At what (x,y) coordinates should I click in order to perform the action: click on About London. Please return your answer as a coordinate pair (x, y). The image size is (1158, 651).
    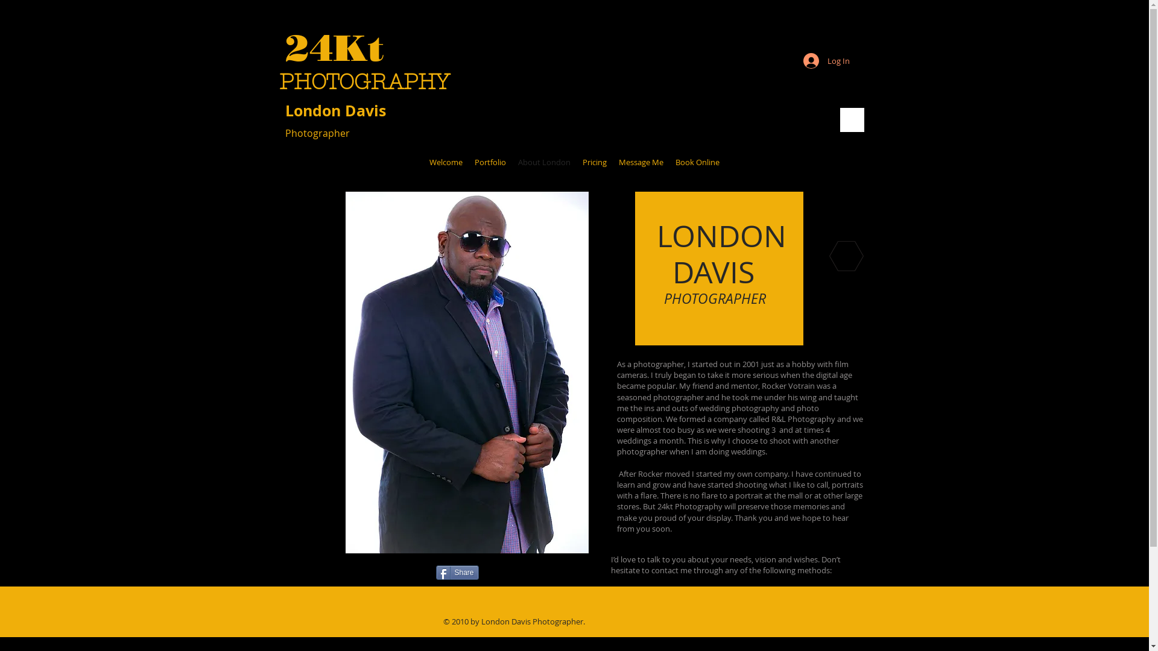
    Looking at the image, I should click on (544, 162).